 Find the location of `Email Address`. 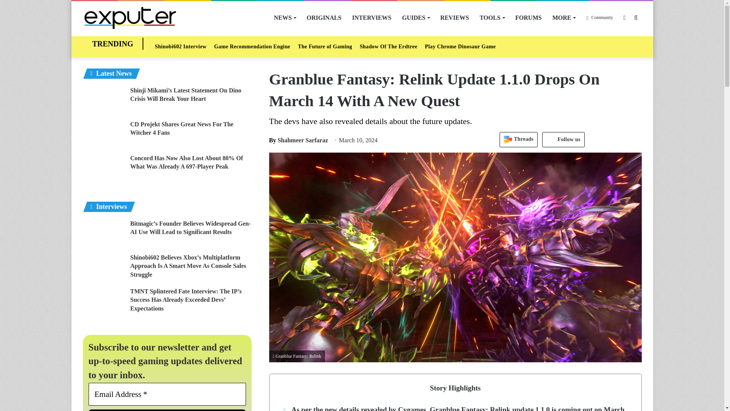

Email Address is located at coordinates (167, 394).